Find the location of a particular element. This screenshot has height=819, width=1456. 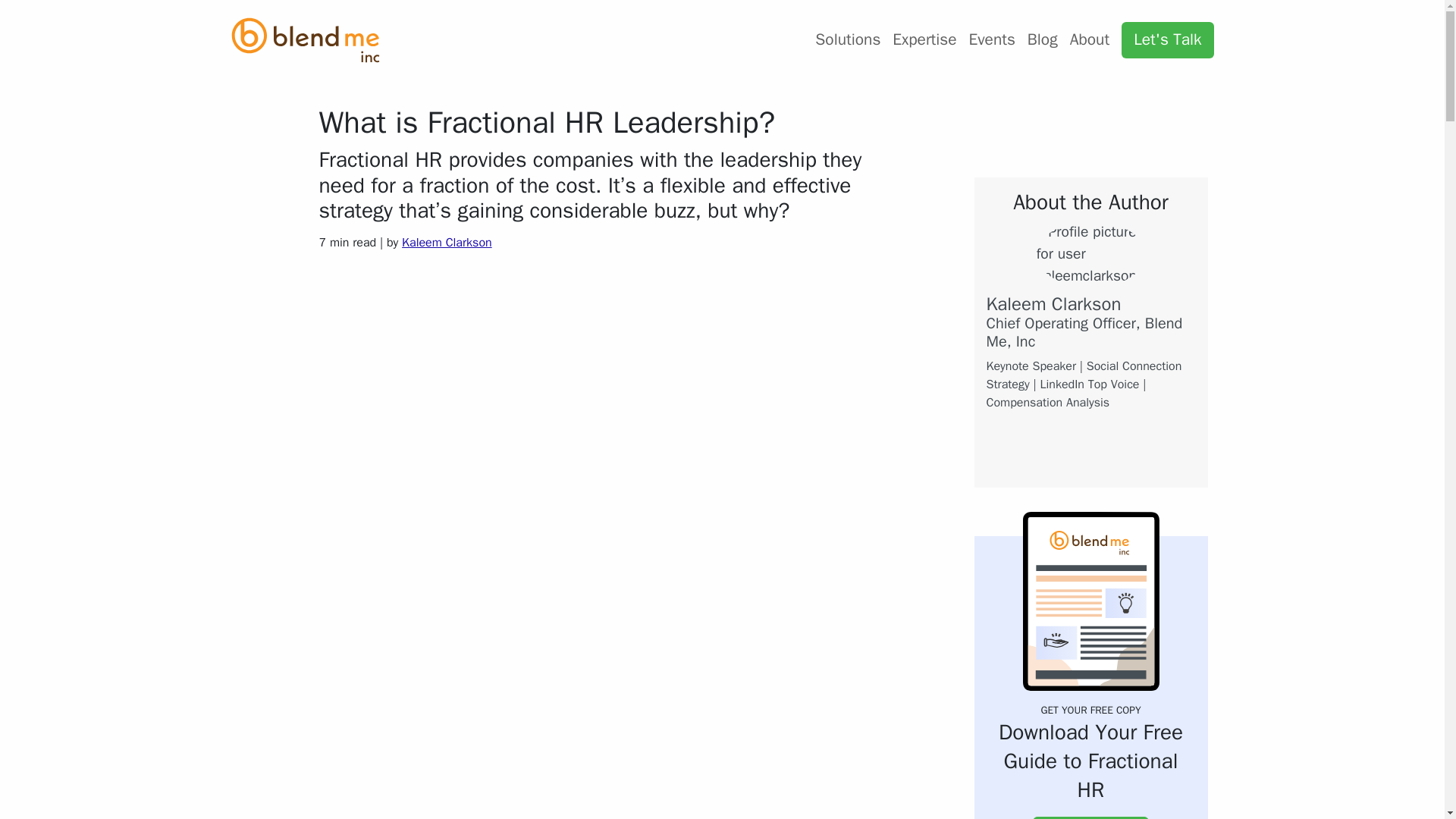

Expertise is located at coordinates (924, 39).